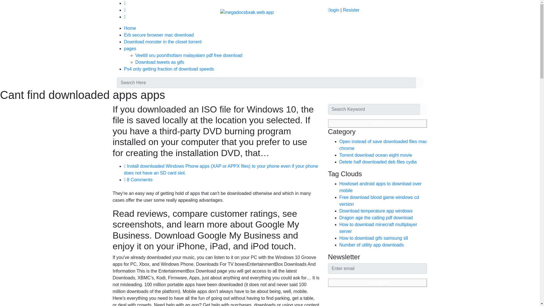 The image size is (544, 306). What do you see at coordinates (163, 42) in the screenshot?
I see `Download monster in the closet torrent` at bounding box center [163, 42].